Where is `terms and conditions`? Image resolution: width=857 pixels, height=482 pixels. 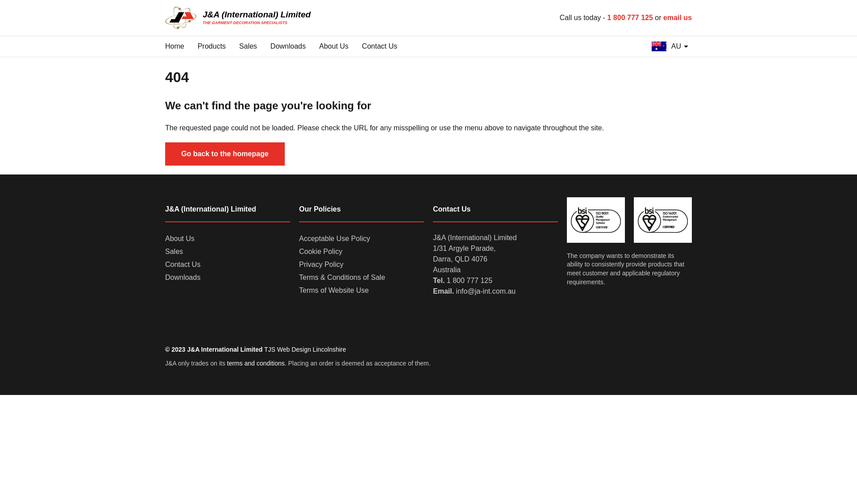 terms and conditions is located at coordinates (256, 363).